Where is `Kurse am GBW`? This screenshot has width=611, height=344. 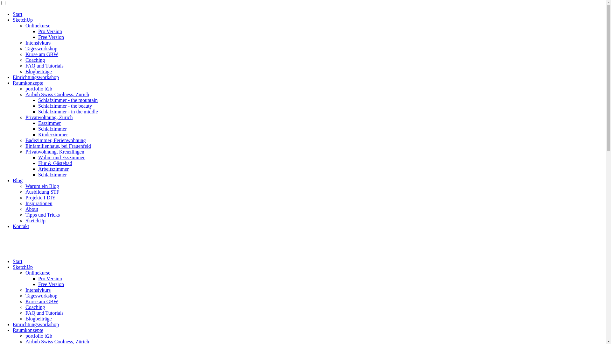 Kurse am GBW is located at coordinates (42, 54).